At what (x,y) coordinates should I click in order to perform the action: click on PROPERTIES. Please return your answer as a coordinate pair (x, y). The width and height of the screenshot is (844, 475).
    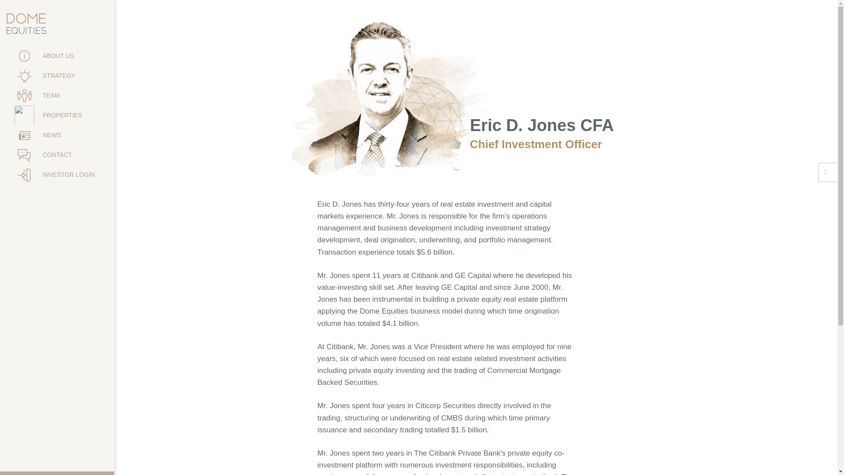
    Looking at the image, I should click on (57, 115).